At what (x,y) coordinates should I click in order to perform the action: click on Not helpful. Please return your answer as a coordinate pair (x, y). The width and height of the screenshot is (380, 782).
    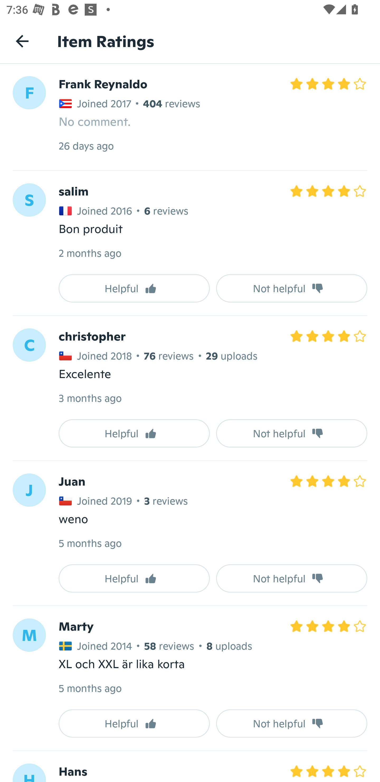
    Looking at the image, I should click on (292, 433).